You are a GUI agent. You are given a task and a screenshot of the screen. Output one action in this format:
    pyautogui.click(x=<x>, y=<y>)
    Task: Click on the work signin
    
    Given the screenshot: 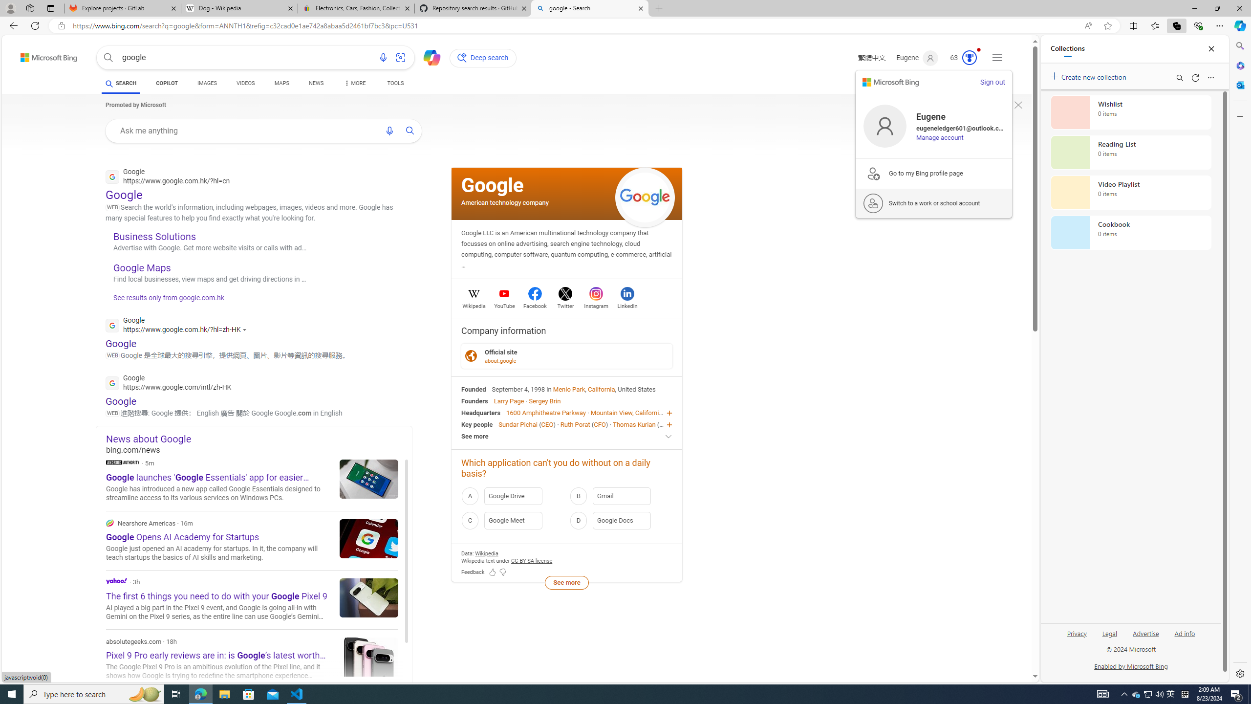 What is the action you would take?
    pyautogui.click(x=873, y=203)
    